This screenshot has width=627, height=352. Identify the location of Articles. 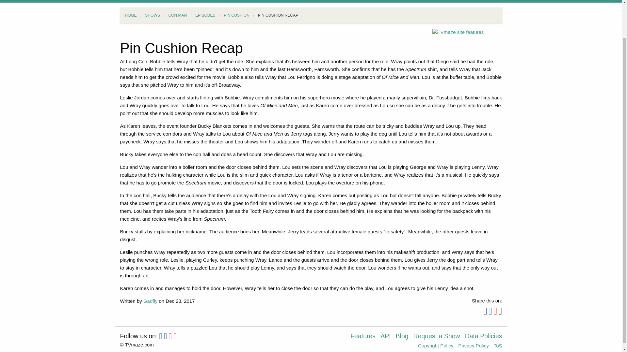
(255, 1).